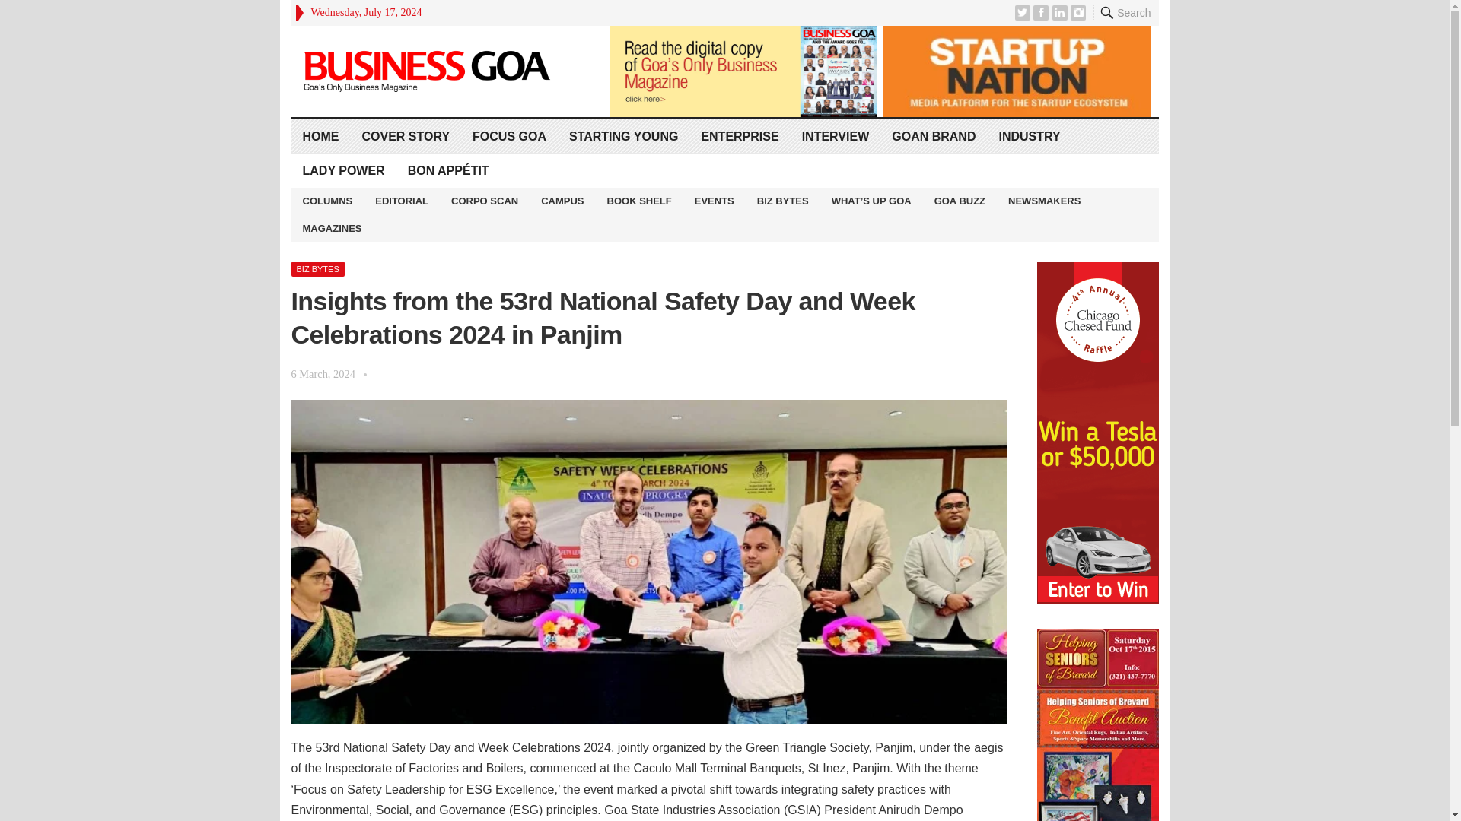 The width and height of the screenshot is (1461, 821). I want to click on EVENTS, so click(714, 201).